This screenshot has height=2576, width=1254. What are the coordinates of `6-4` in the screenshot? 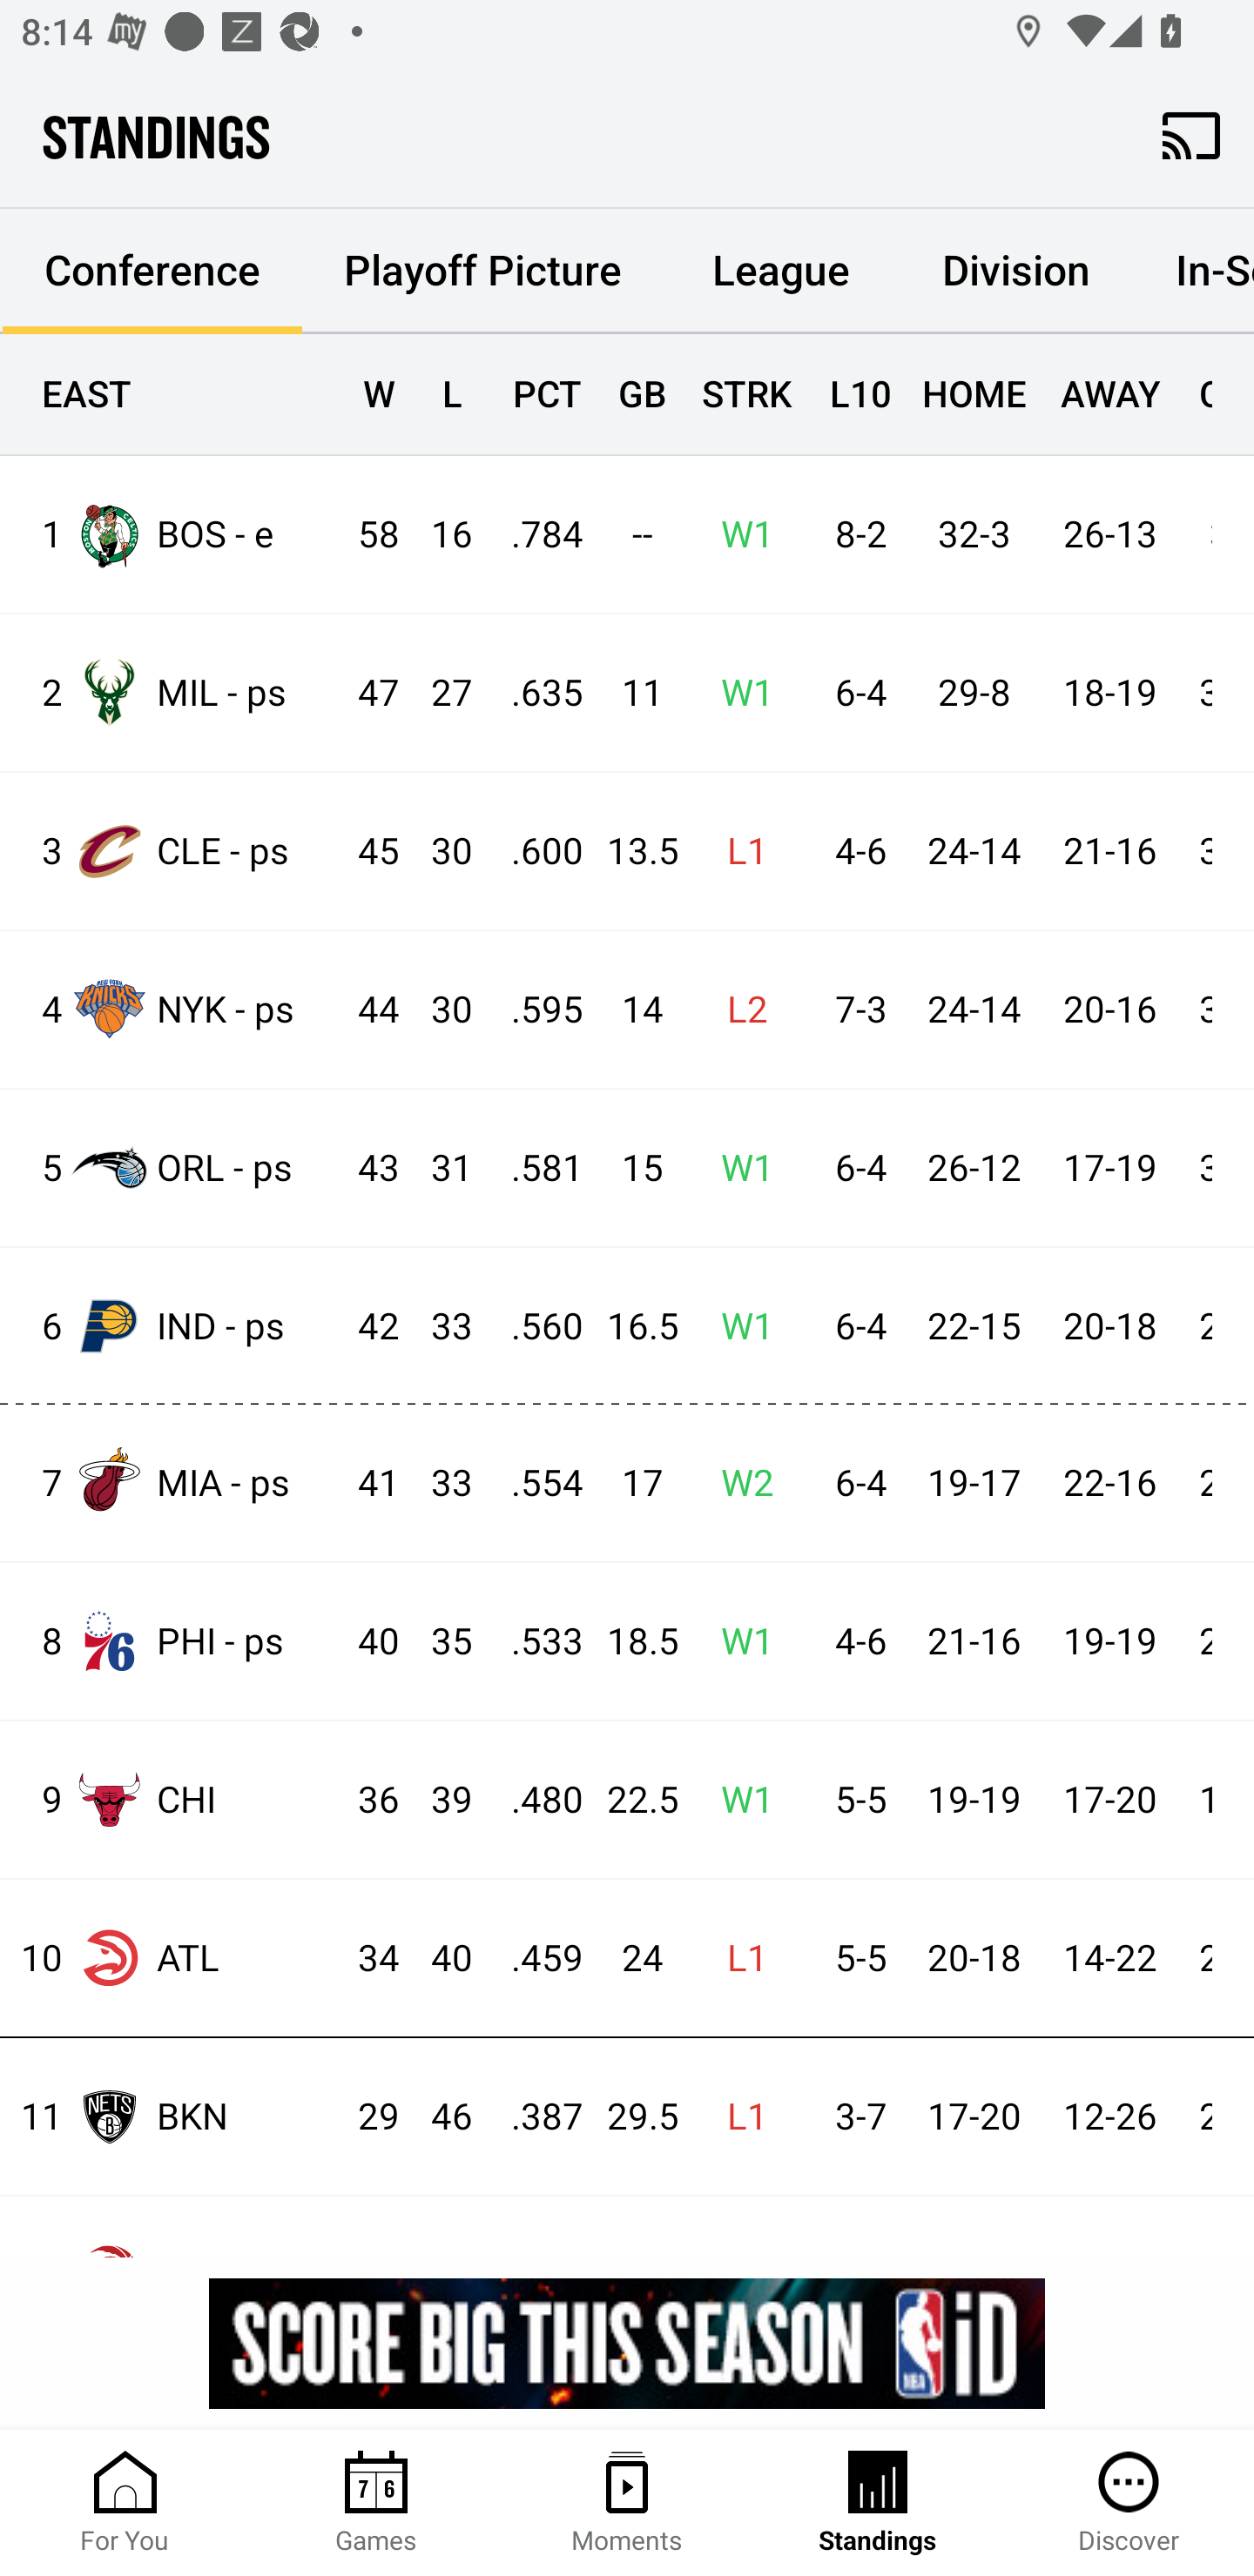 It's located at (853, 694).